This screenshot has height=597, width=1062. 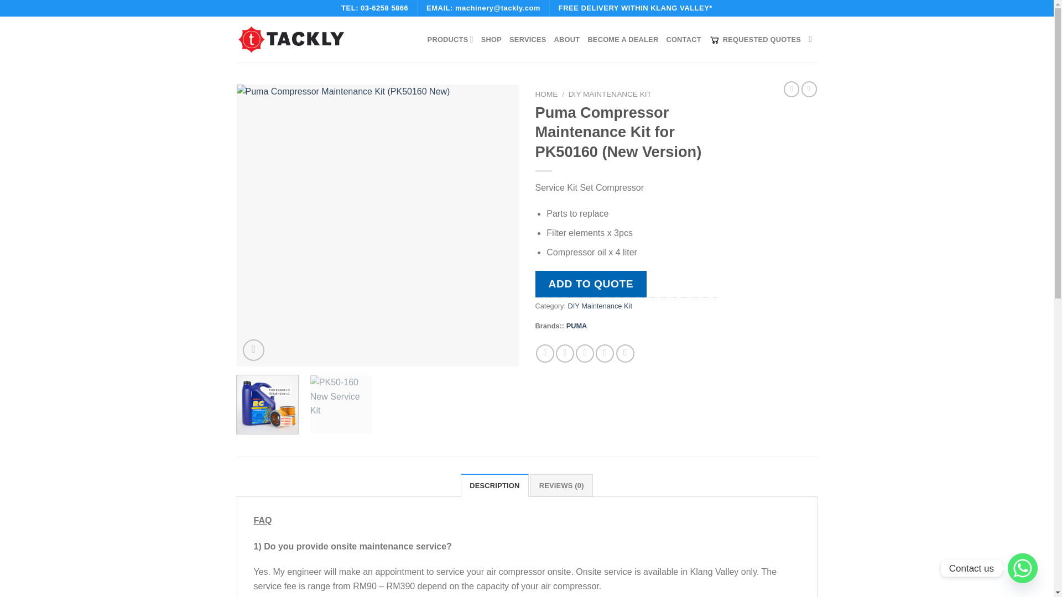 I want to click on BECOME A DEALER, so click(x=623, y=40).